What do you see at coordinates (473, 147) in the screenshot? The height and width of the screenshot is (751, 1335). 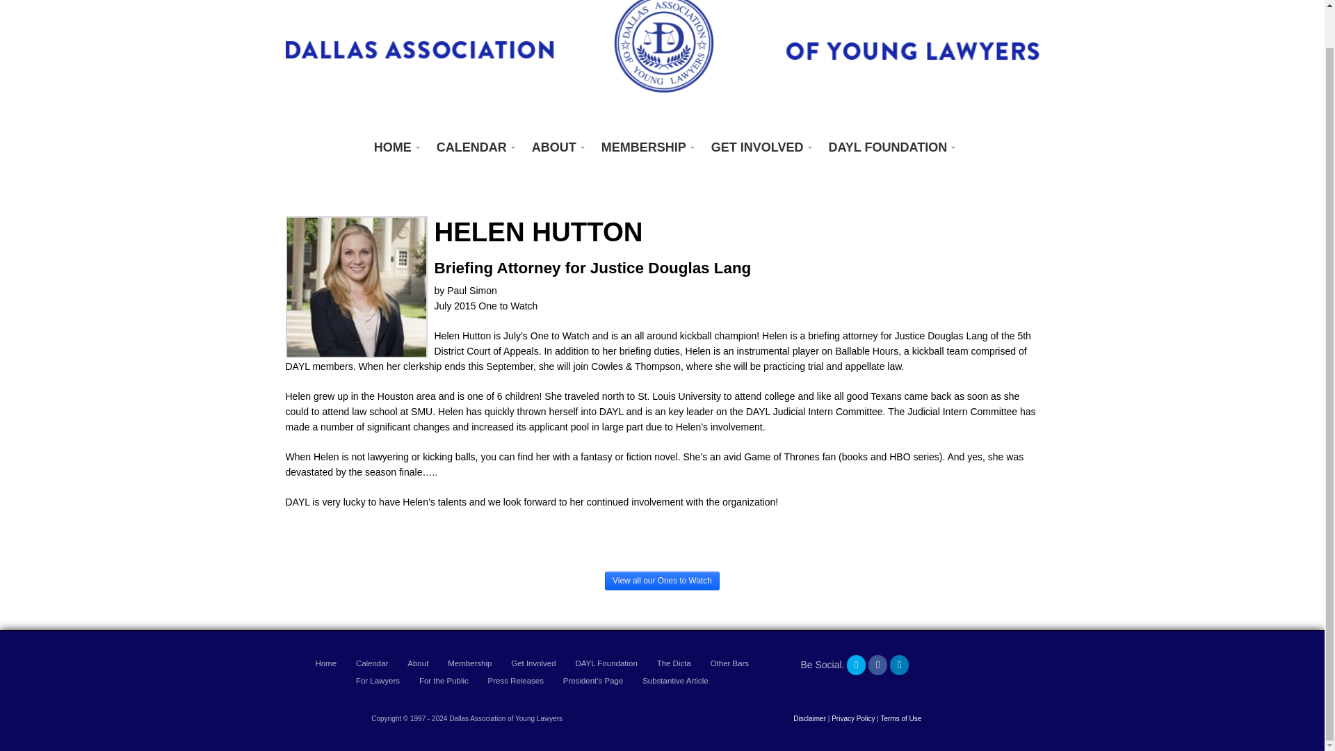 I see `CALENDAR` at bounding box center [473, 147].